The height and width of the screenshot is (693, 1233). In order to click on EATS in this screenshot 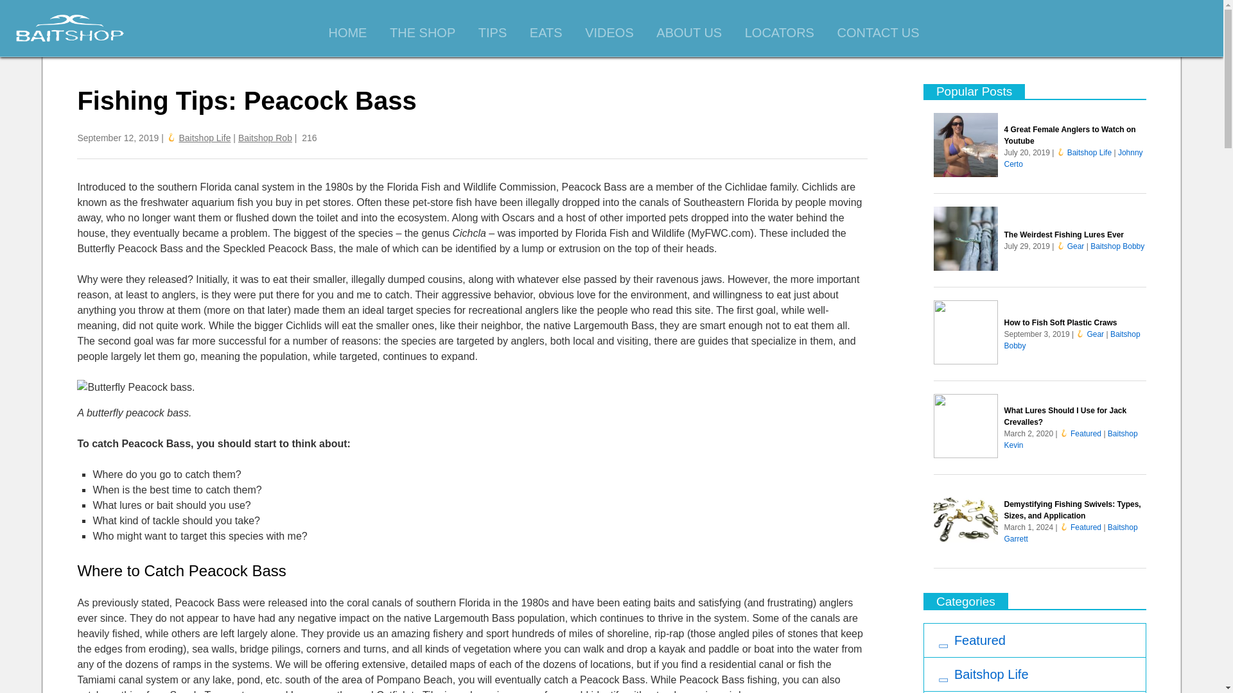, I will do `click(546, 33)`.